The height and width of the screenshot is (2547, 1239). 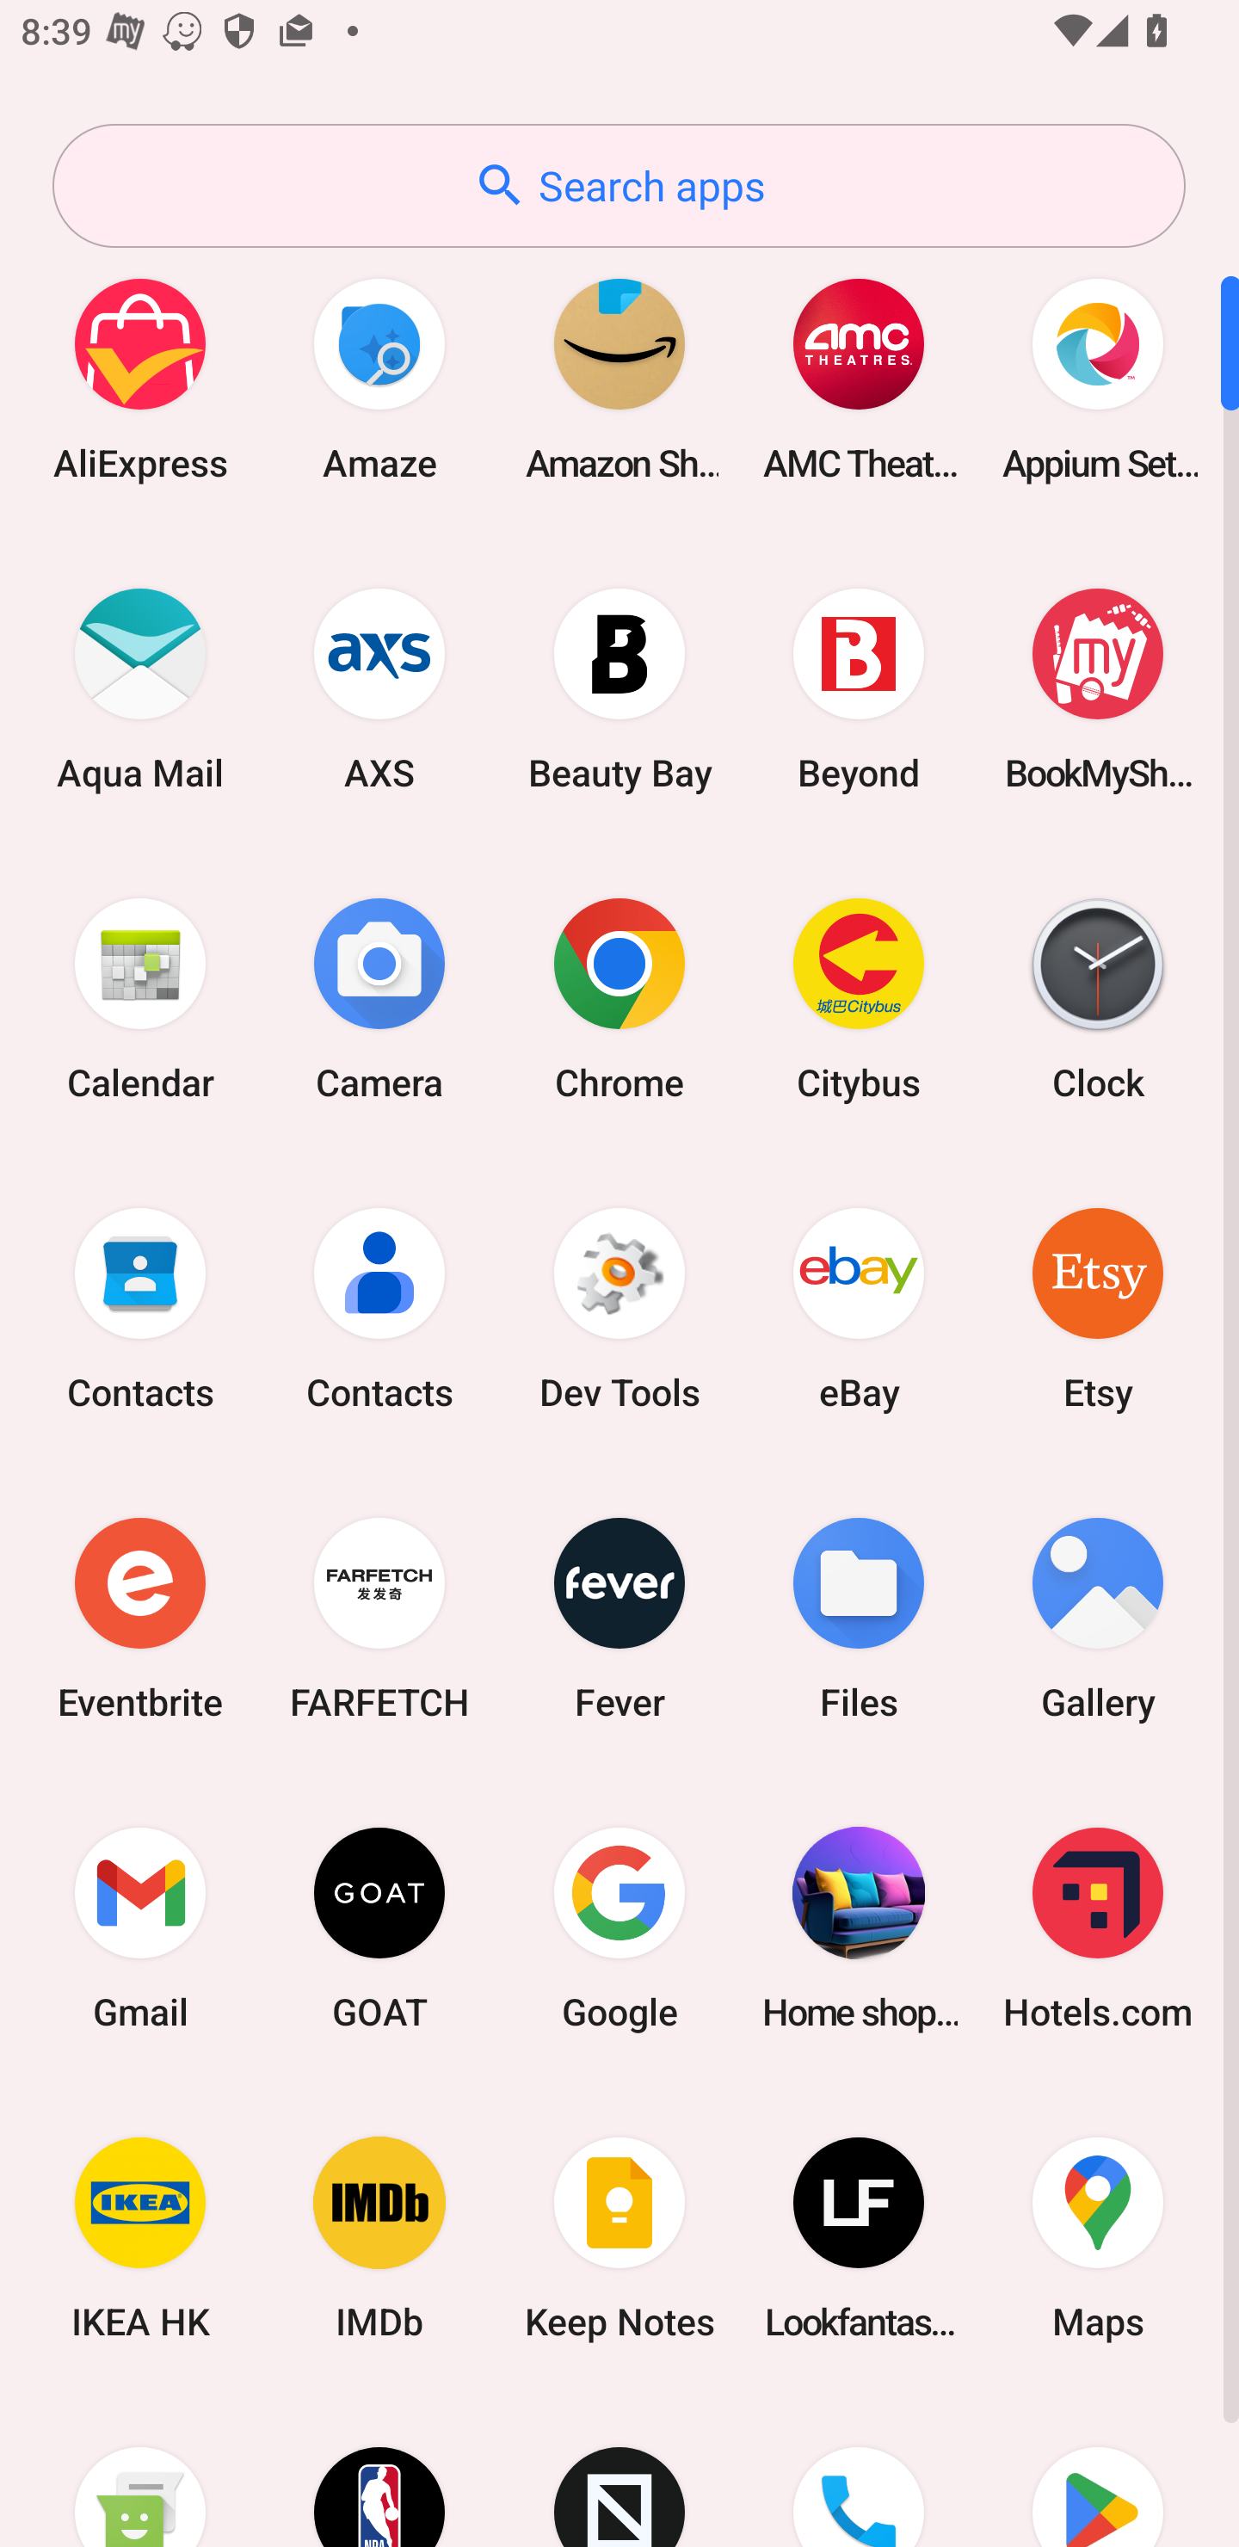 I want to click on Camera, so click(x=379, y=998).